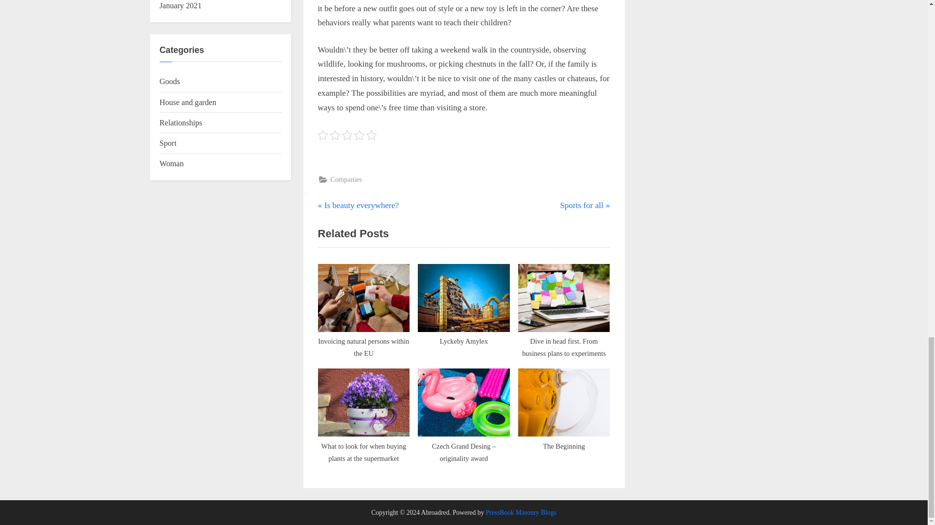  Describe the element at coordinates (564, 415) in the screenshot. I see `Lyckeby Amylex` at that location.